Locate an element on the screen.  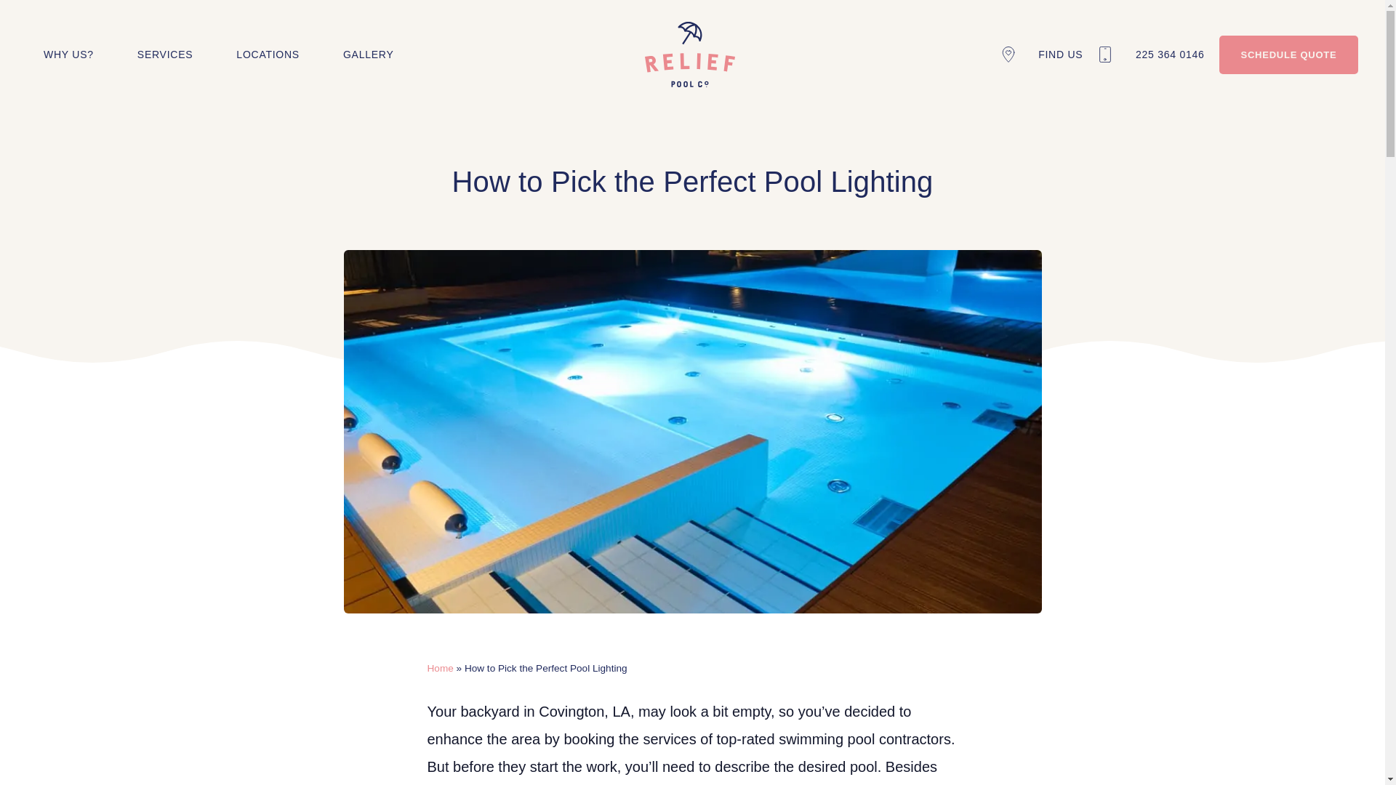
225 364 0146 is located at coordinates (1150, 54).